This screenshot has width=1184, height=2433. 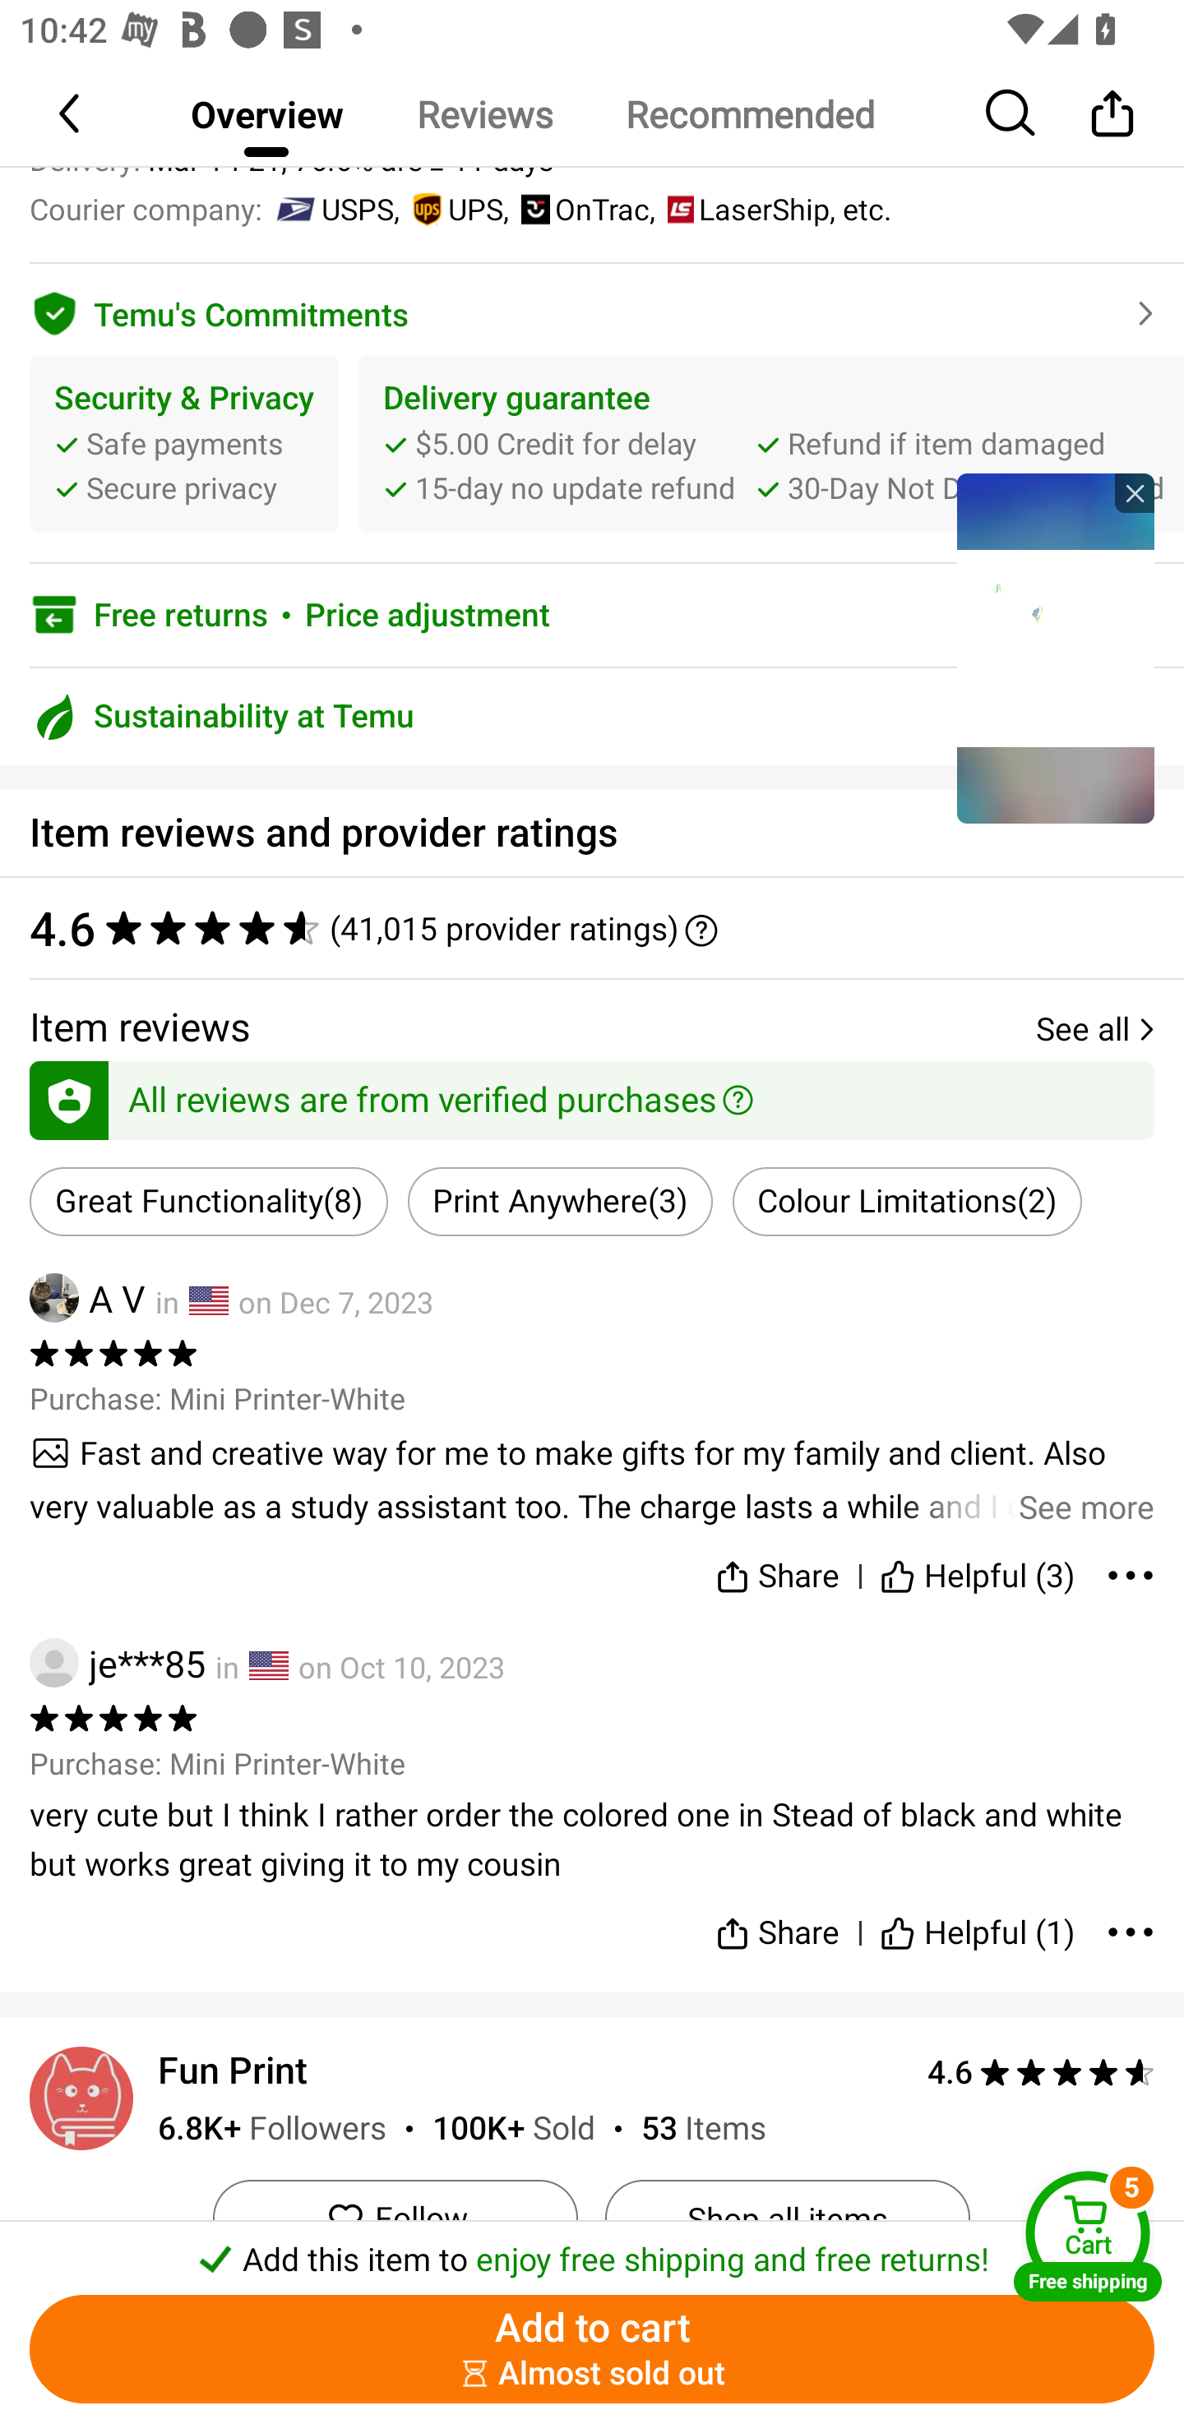 What do you see at coordinates (978, 1920) in the screenshot?
I see `  Helpful (1)` at bounding box center [978, 1920].